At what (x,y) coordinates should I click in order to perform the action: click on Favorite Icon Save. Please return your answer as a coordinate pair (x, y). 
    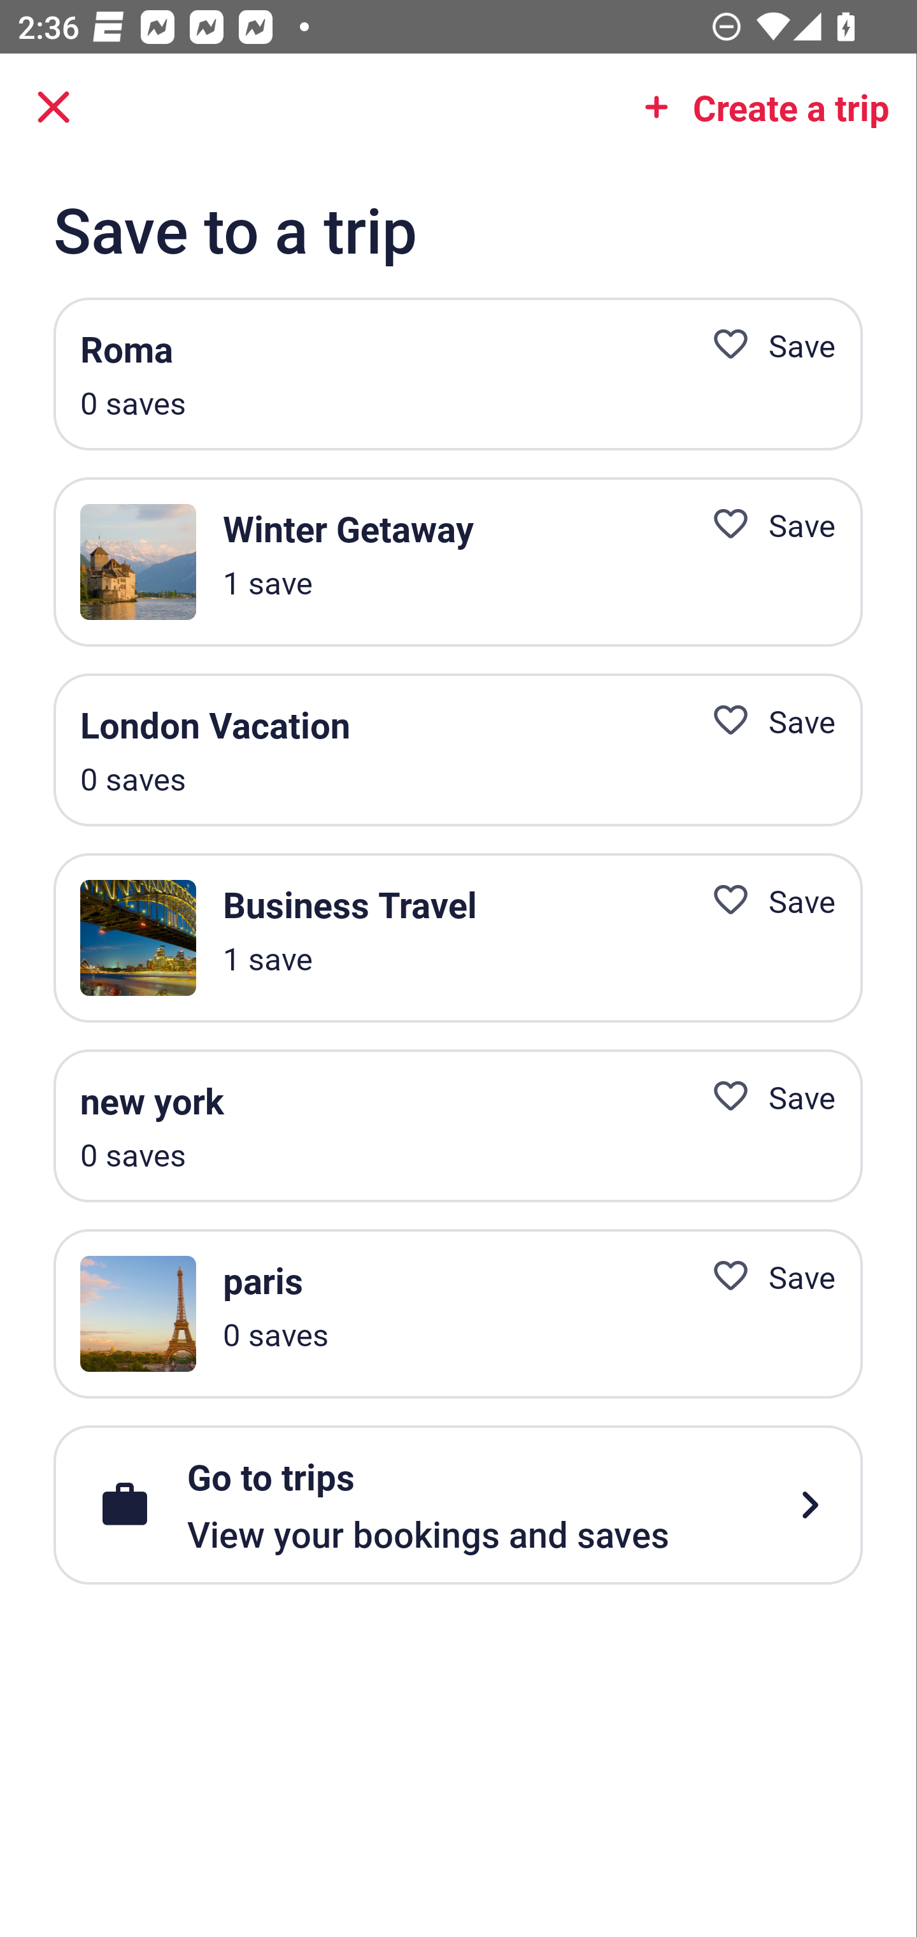
    Looking at the image, I should click on (764, 1097).